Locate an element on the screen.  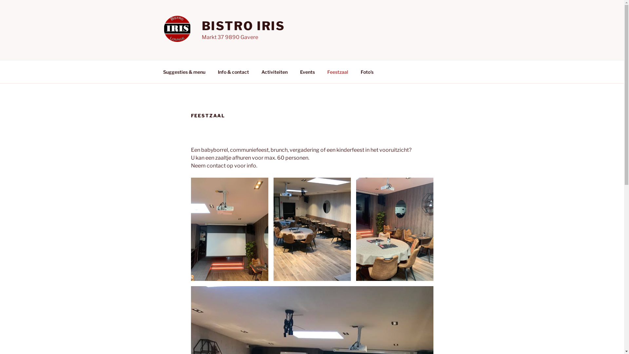
BISTRO IRIS is located at coordinates (244, 26).